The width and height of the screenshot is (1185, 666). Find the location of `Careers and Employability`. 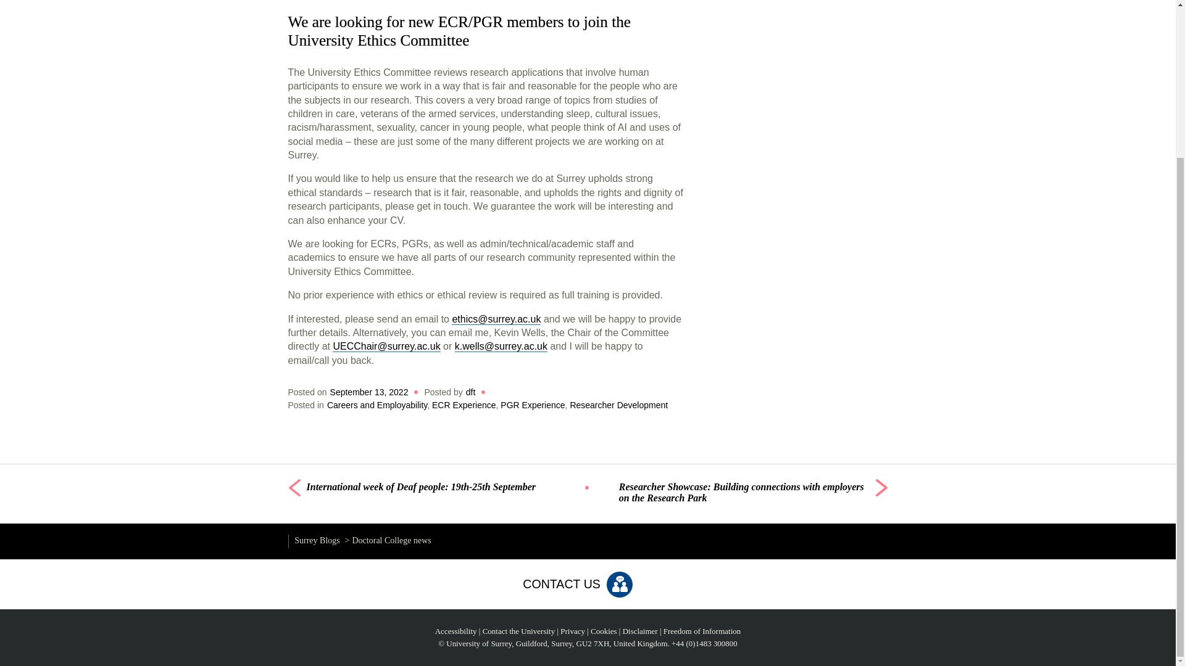

Careers and Employability is located at coordinates (376, 405).